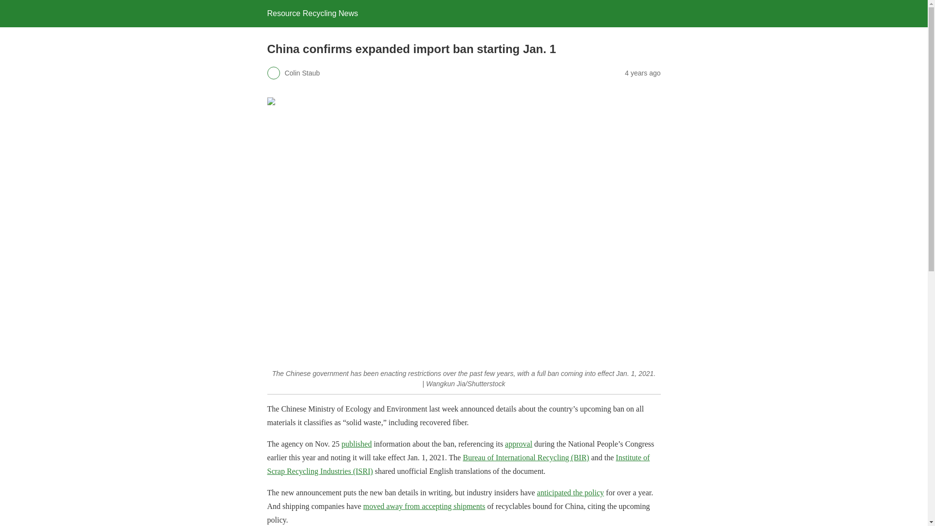  I want to click on published, so click(356, 444).